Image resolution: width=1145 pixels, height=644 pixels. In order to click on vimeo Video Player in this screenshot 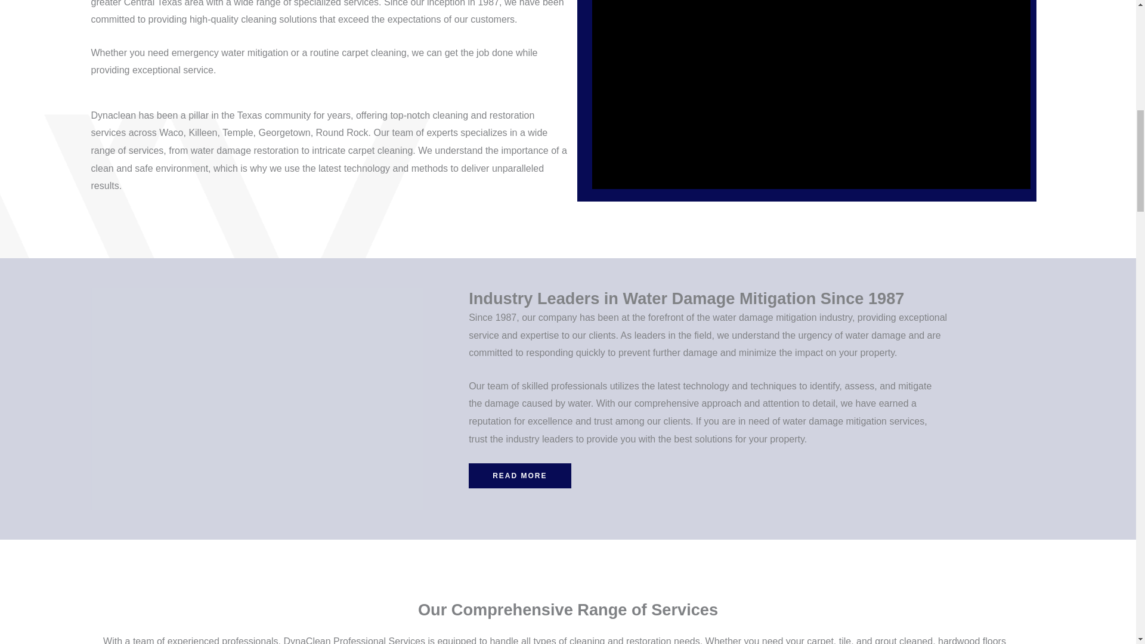, I will do `click(810, 94)`.